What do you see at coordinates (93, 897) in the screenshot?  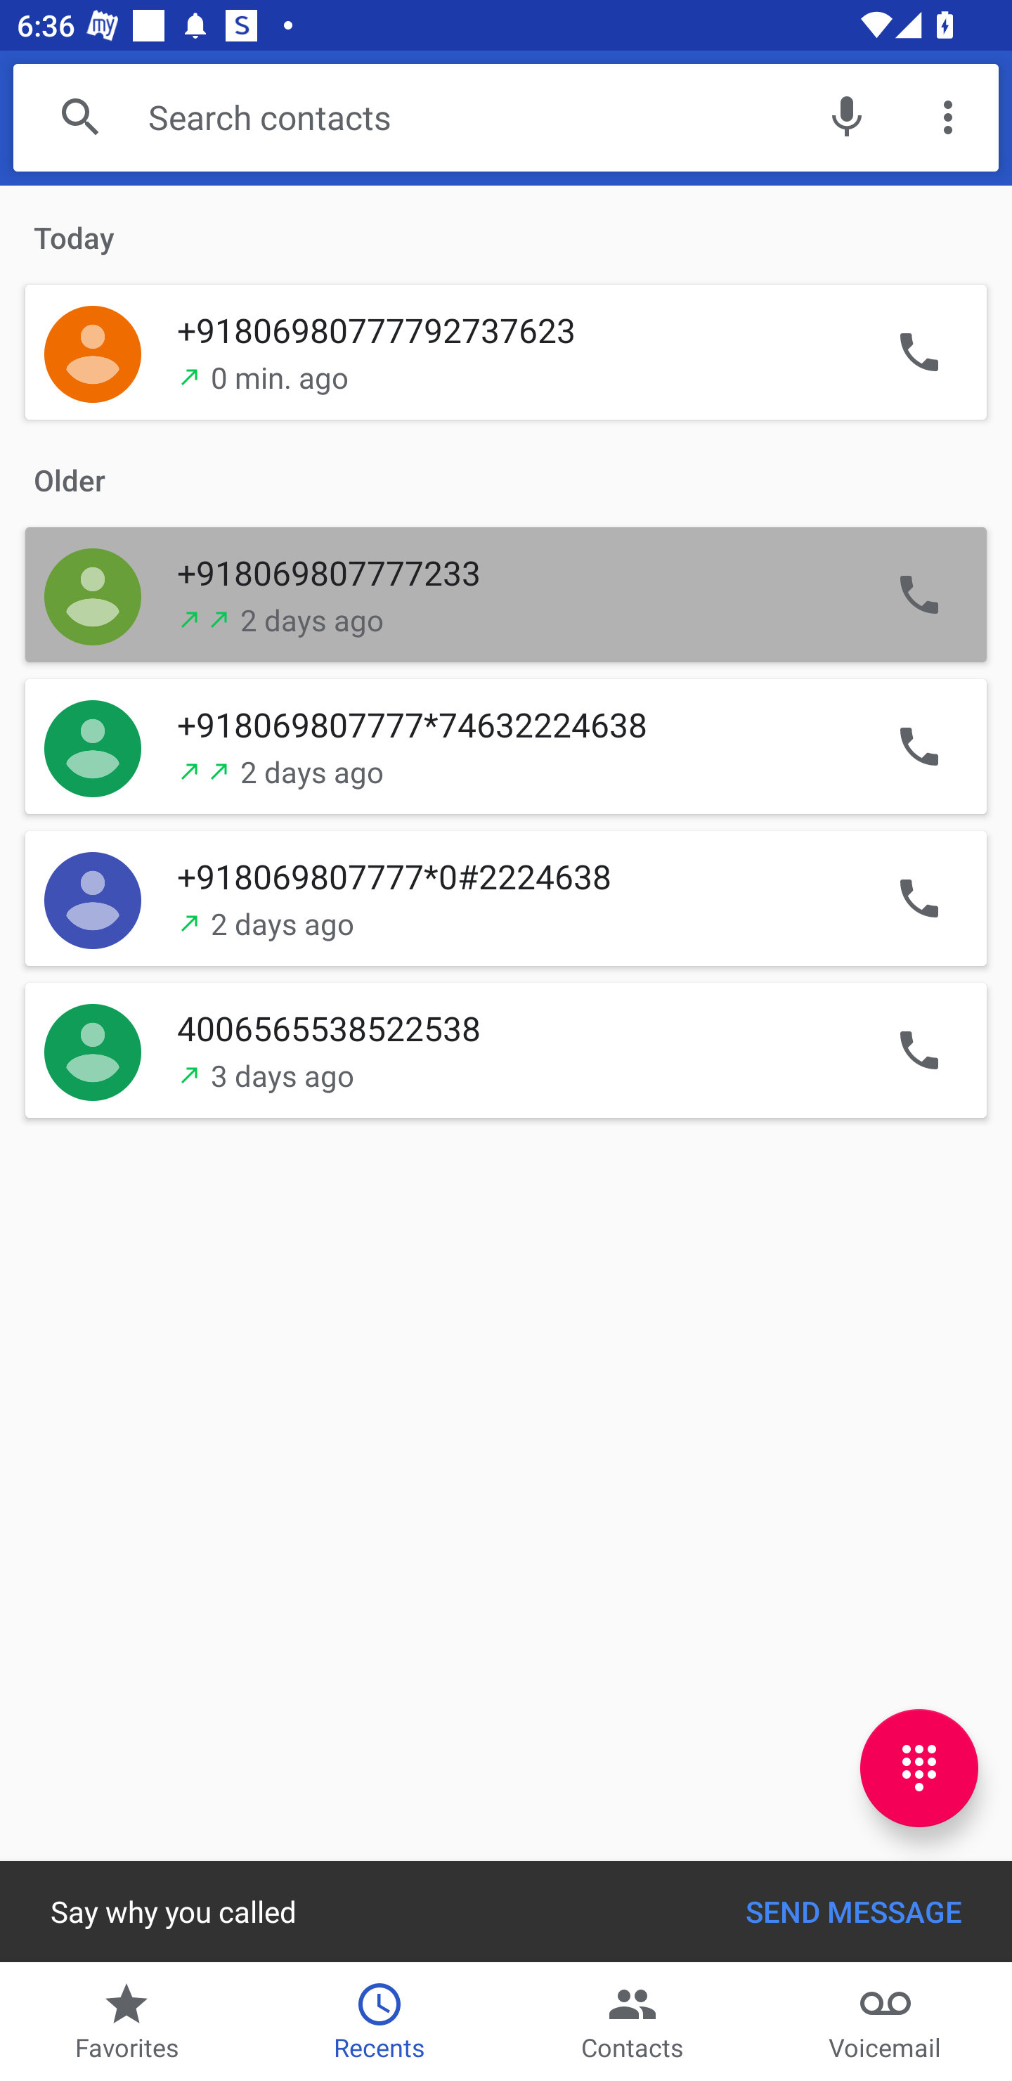 I see `Quick contact for +918069807777*0#2224638` at bounding box center [93, 897].